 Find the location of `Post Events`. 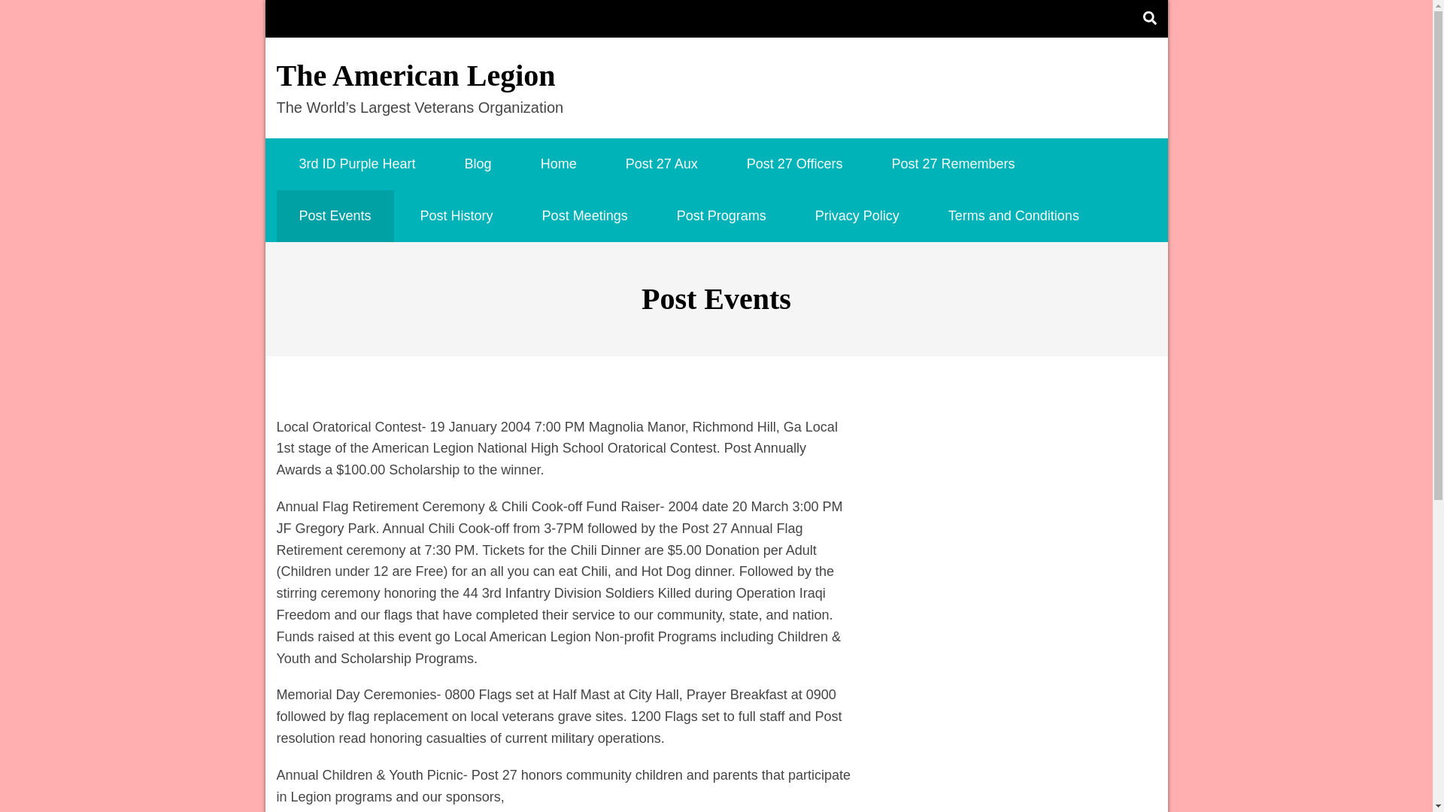

Post Events is located at coordinates (335, 215).